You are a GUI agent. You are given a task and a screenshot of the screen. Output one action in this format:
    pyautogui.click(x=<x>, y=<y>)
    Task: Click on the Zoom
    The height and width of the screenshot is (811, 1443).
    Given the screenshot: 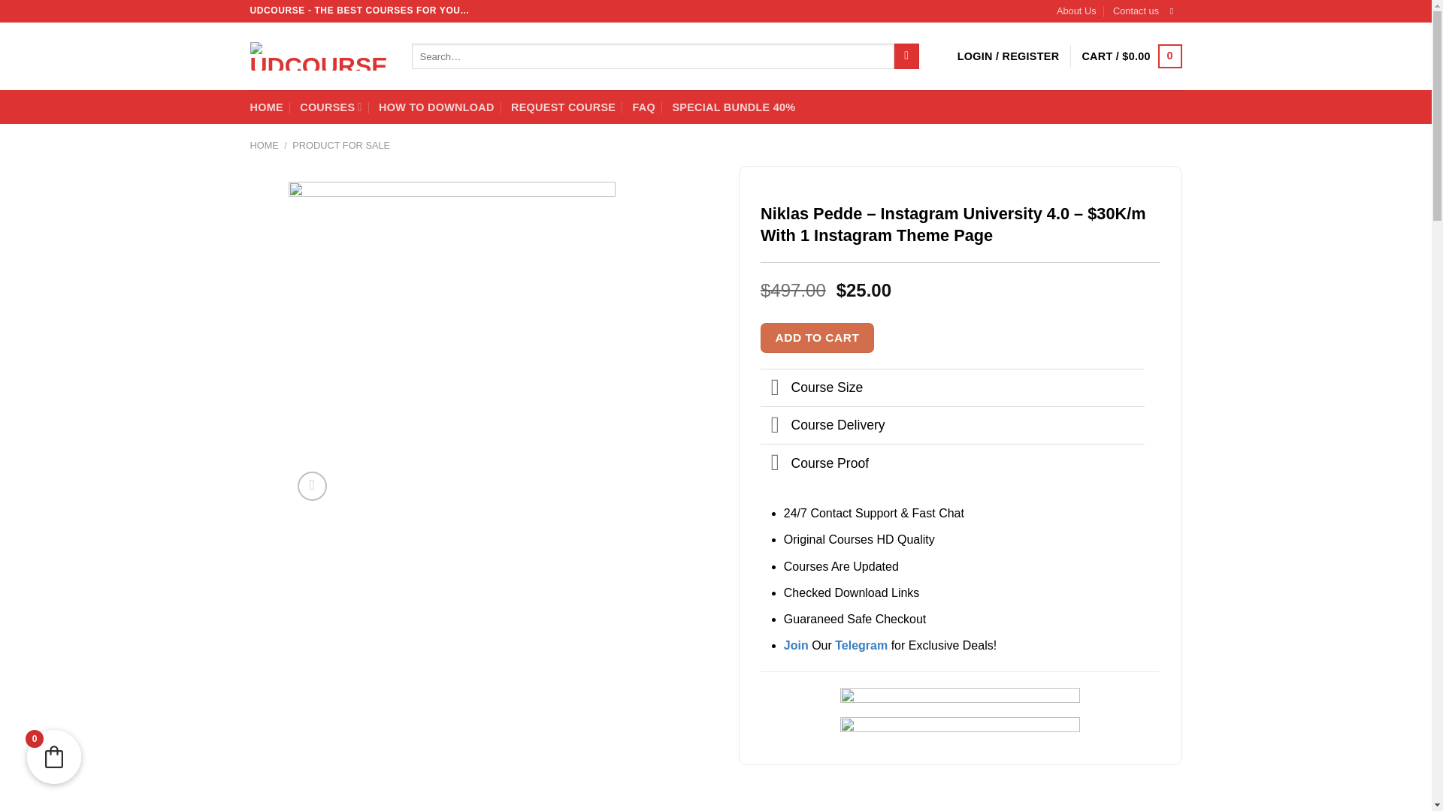 What is the action you would take?
    pyautogui.click(x=312, y=486)
    